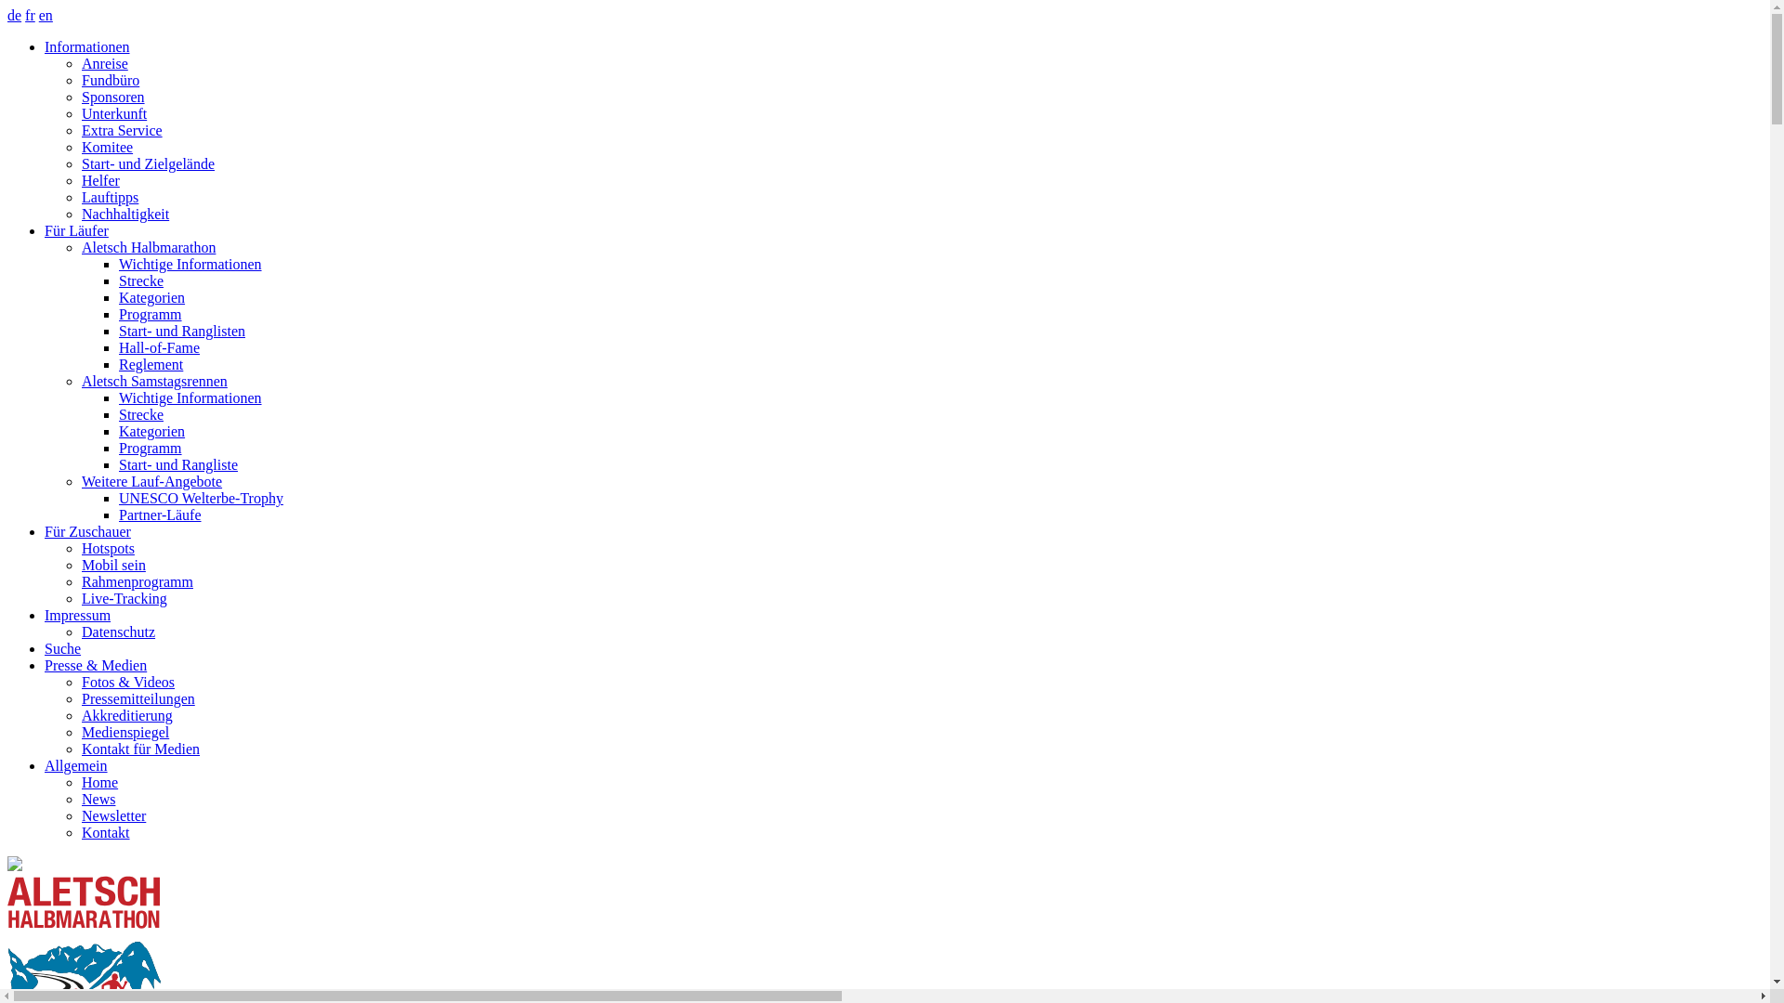 This screenshot has height=1003, width=1784. Describe the element at coordinates (113, 97) in the screenshot. I see `Sponsoren` at that location.